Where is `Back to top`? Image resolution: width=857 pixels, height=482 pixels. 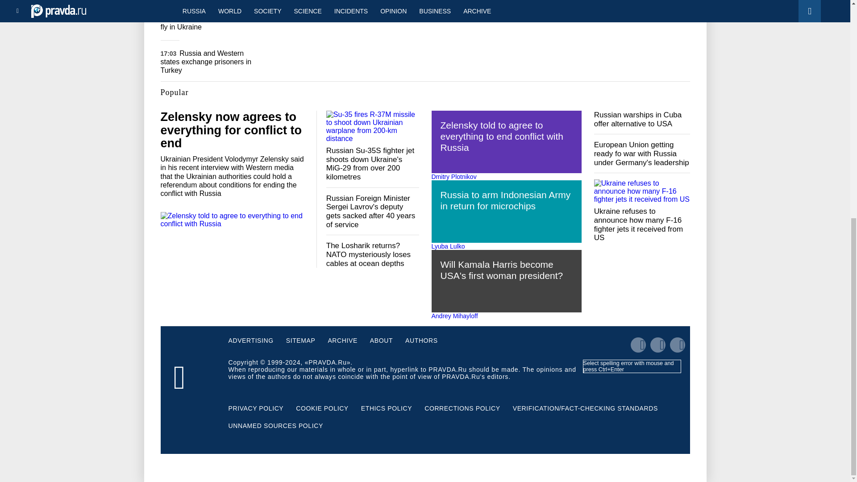
Back to top is located at coordinates (835, 132).